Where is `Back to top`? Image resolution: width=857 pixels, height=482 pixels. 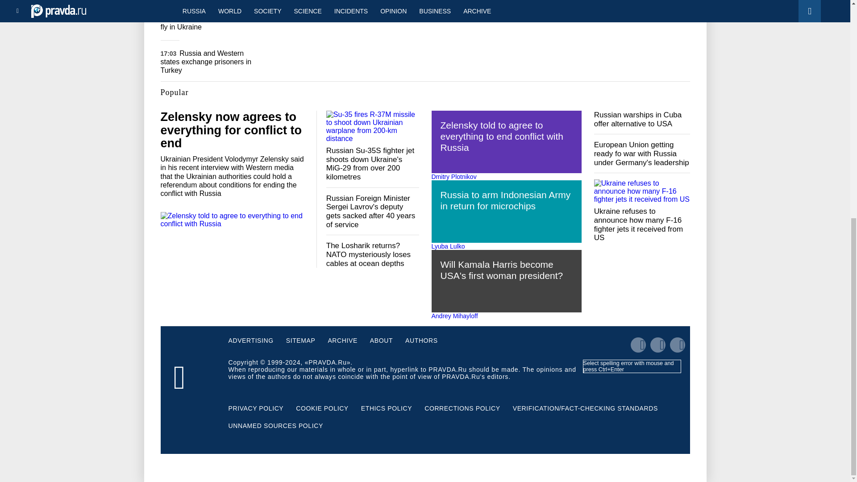
Back to top is located at coordinates (835, 132).